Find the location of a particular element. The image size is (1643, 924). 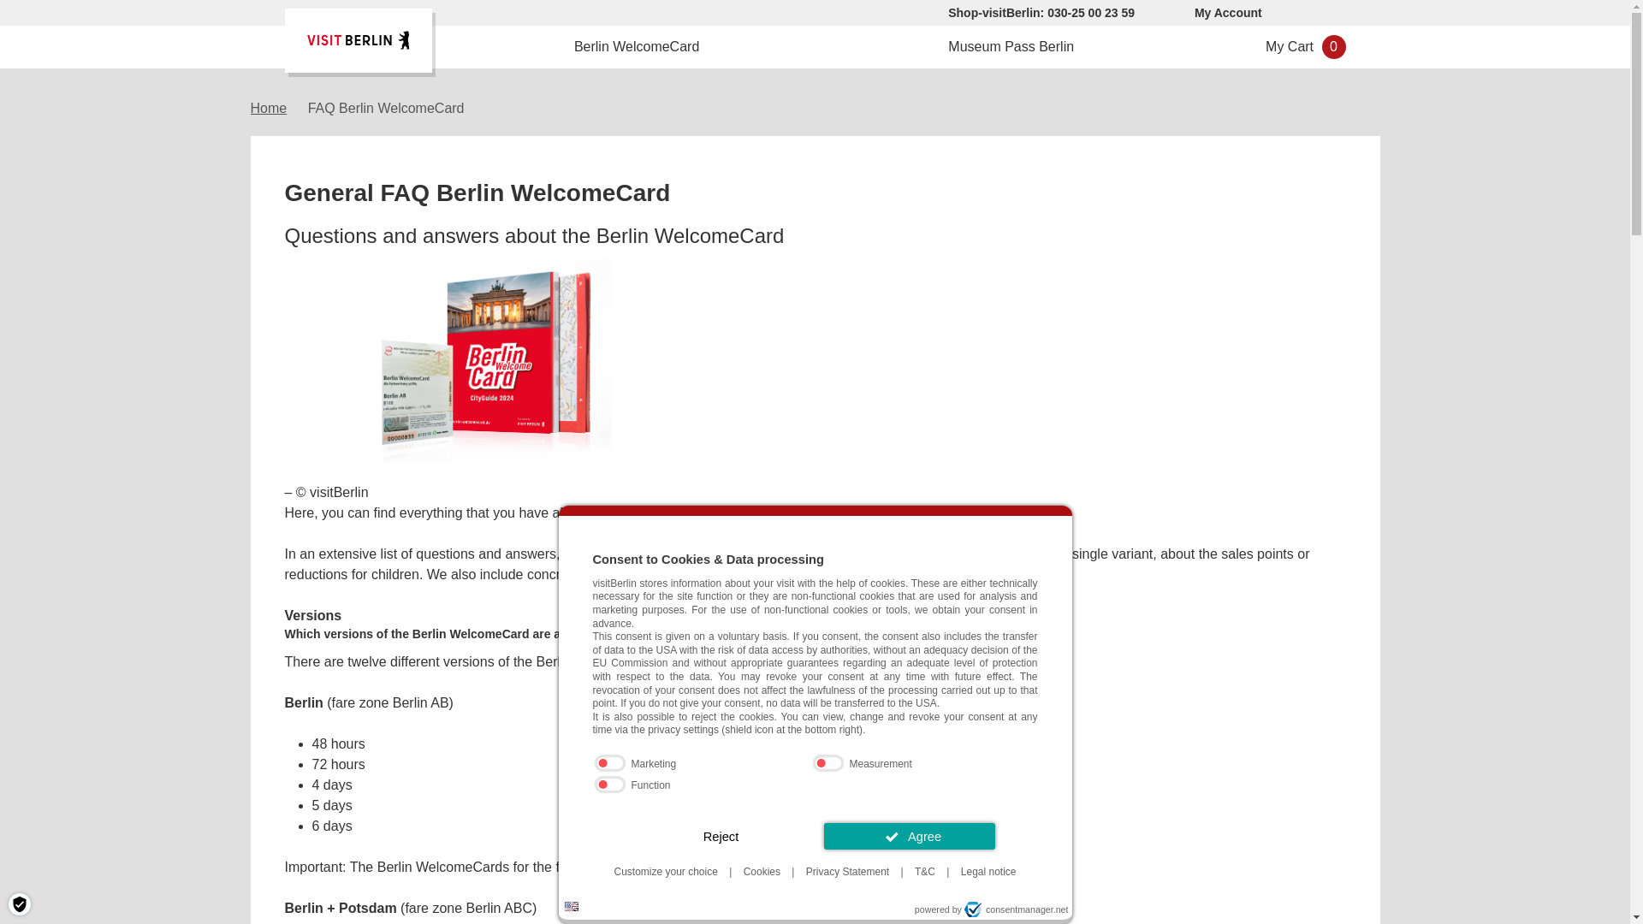

My Cart 0 is located at coordinates (1289, 46).